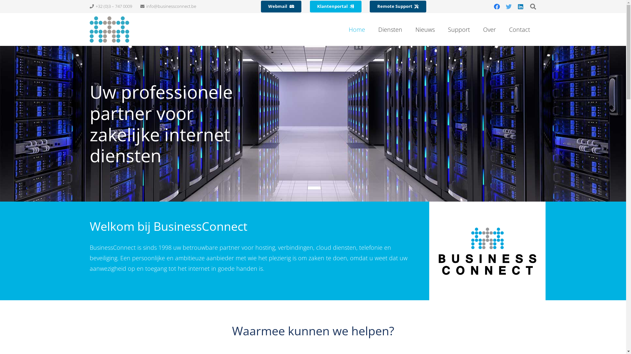  I want to click on info@businessconnect.be, so click(168, 7).